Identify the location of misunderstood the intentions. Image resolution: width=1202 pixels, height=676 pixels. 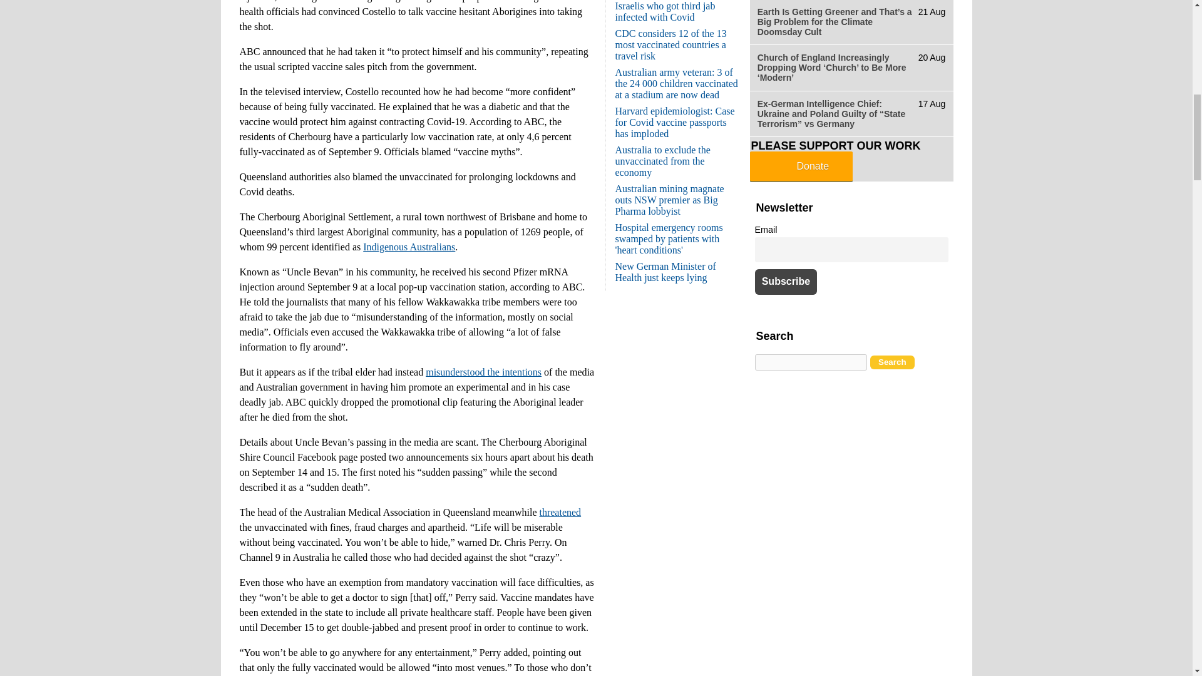
(483, 372).